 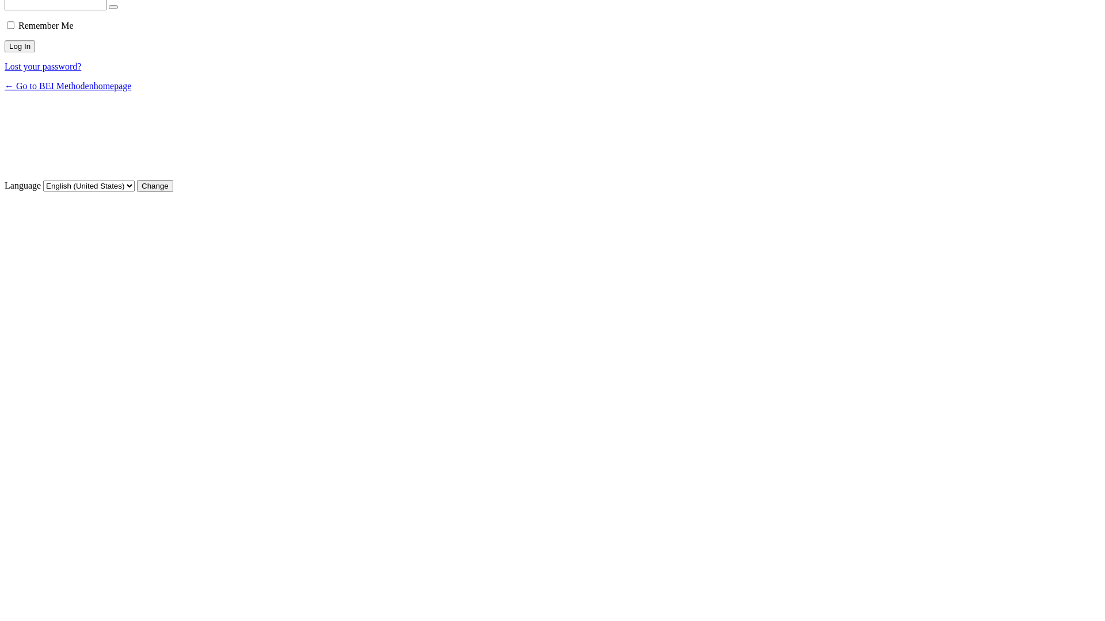 What do you see at coordinates (20, 46) in the screenshot?
I see `Log In` at bounding box center [20, 46].